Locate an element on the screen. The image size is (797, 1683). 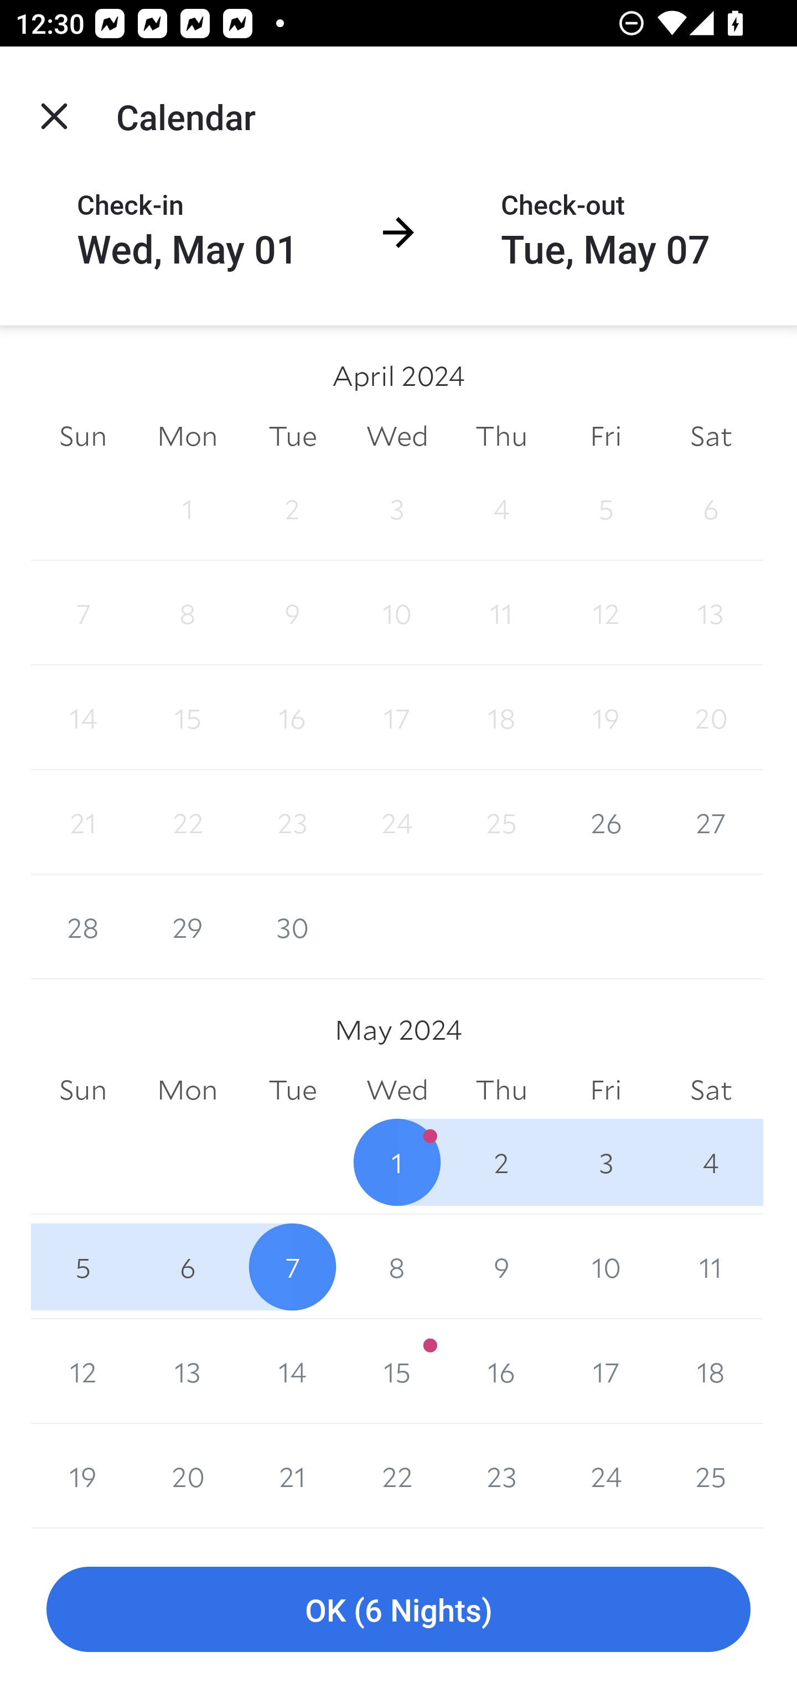
24 24 May 2024 is located at coordinates (605, 1476).